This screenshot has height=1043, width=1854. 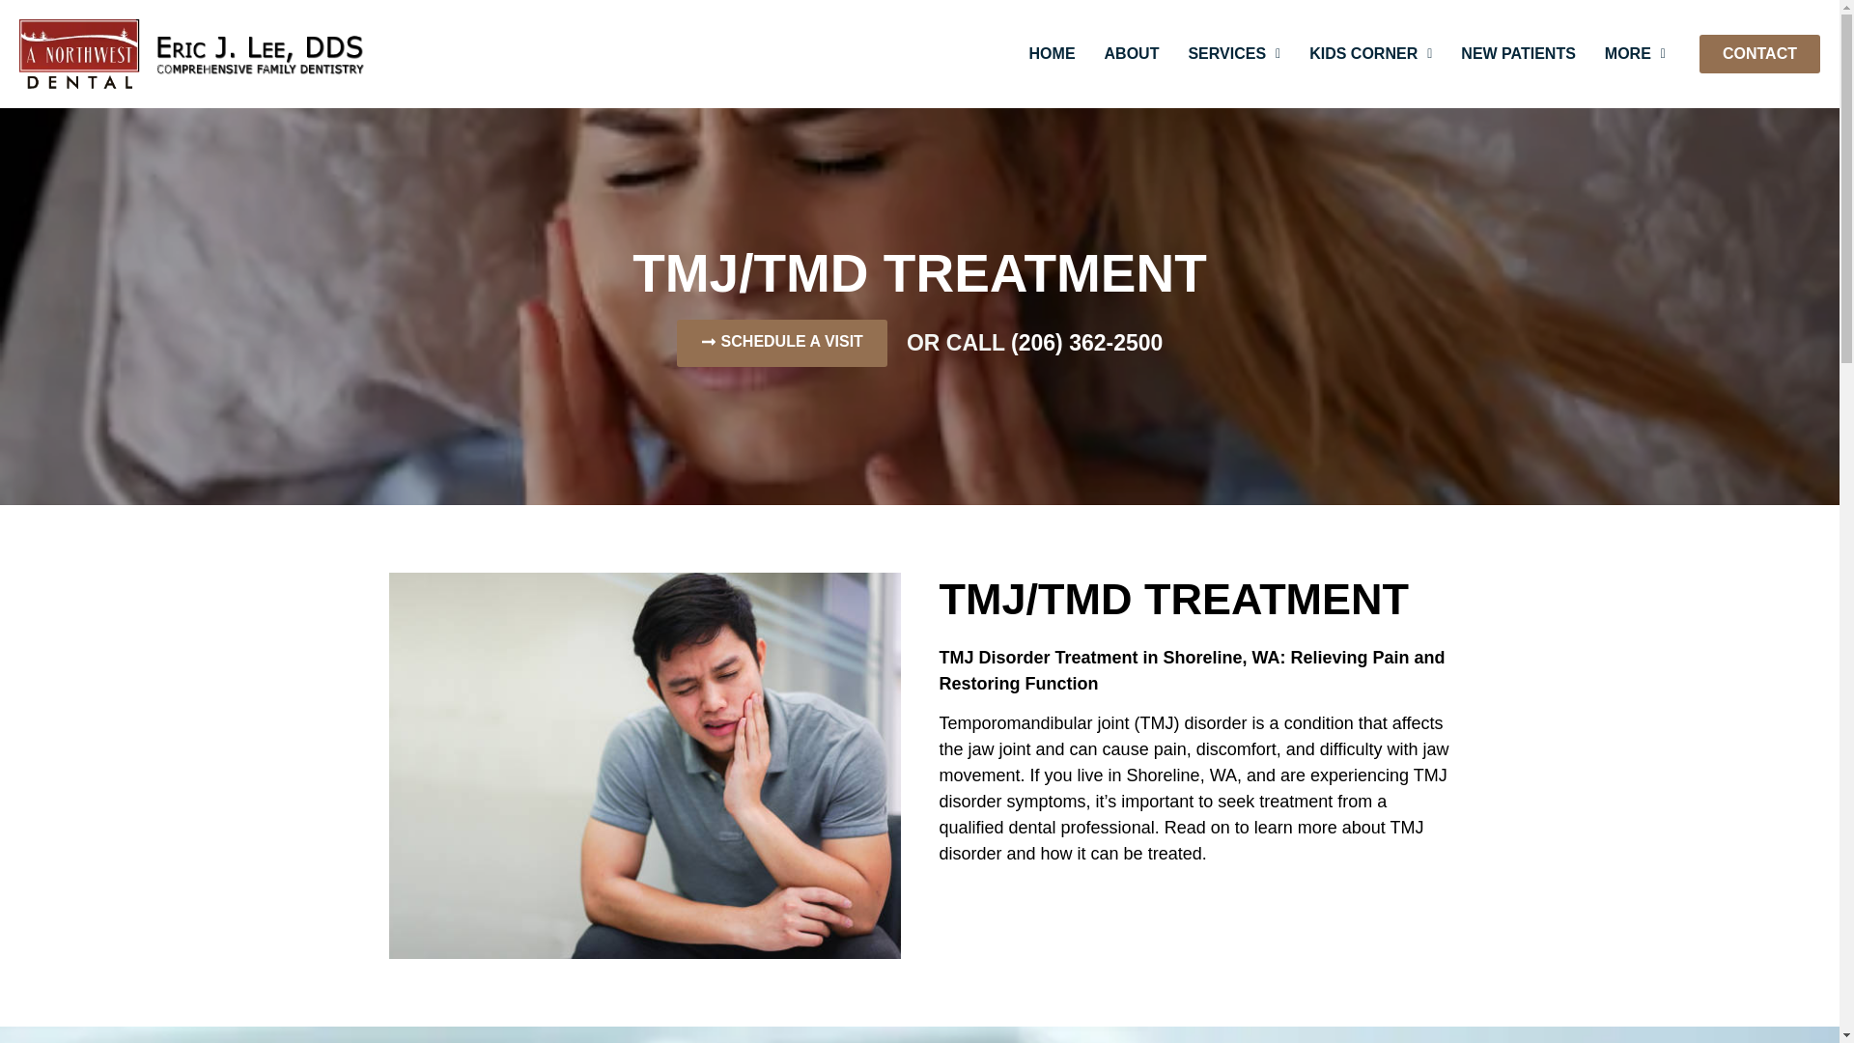 I want to click on MORE, so click(x=1635, y=54).